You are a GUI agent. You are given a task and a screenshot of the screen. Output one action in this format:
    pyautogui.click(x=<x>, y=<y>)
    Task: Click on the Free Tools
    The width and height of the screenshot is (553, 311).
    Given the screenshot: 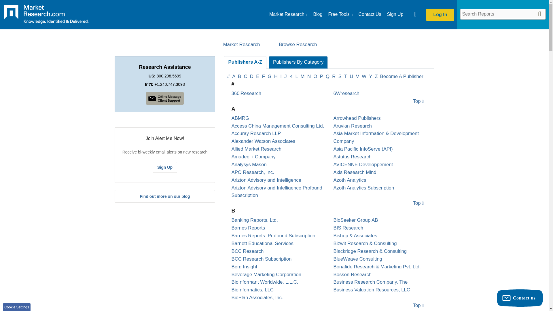 What is the action you would take?
    pyautogui.click(x=340, y=14)
    